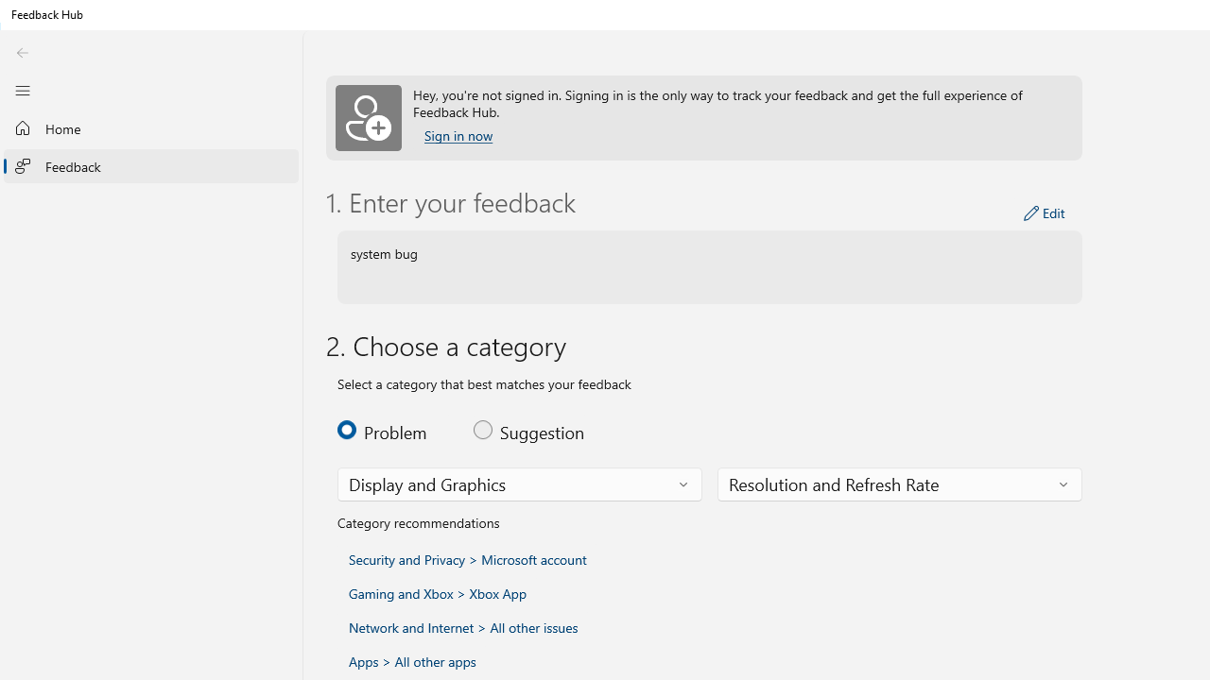  I want to click on Close Navigation, so click(22, 90).